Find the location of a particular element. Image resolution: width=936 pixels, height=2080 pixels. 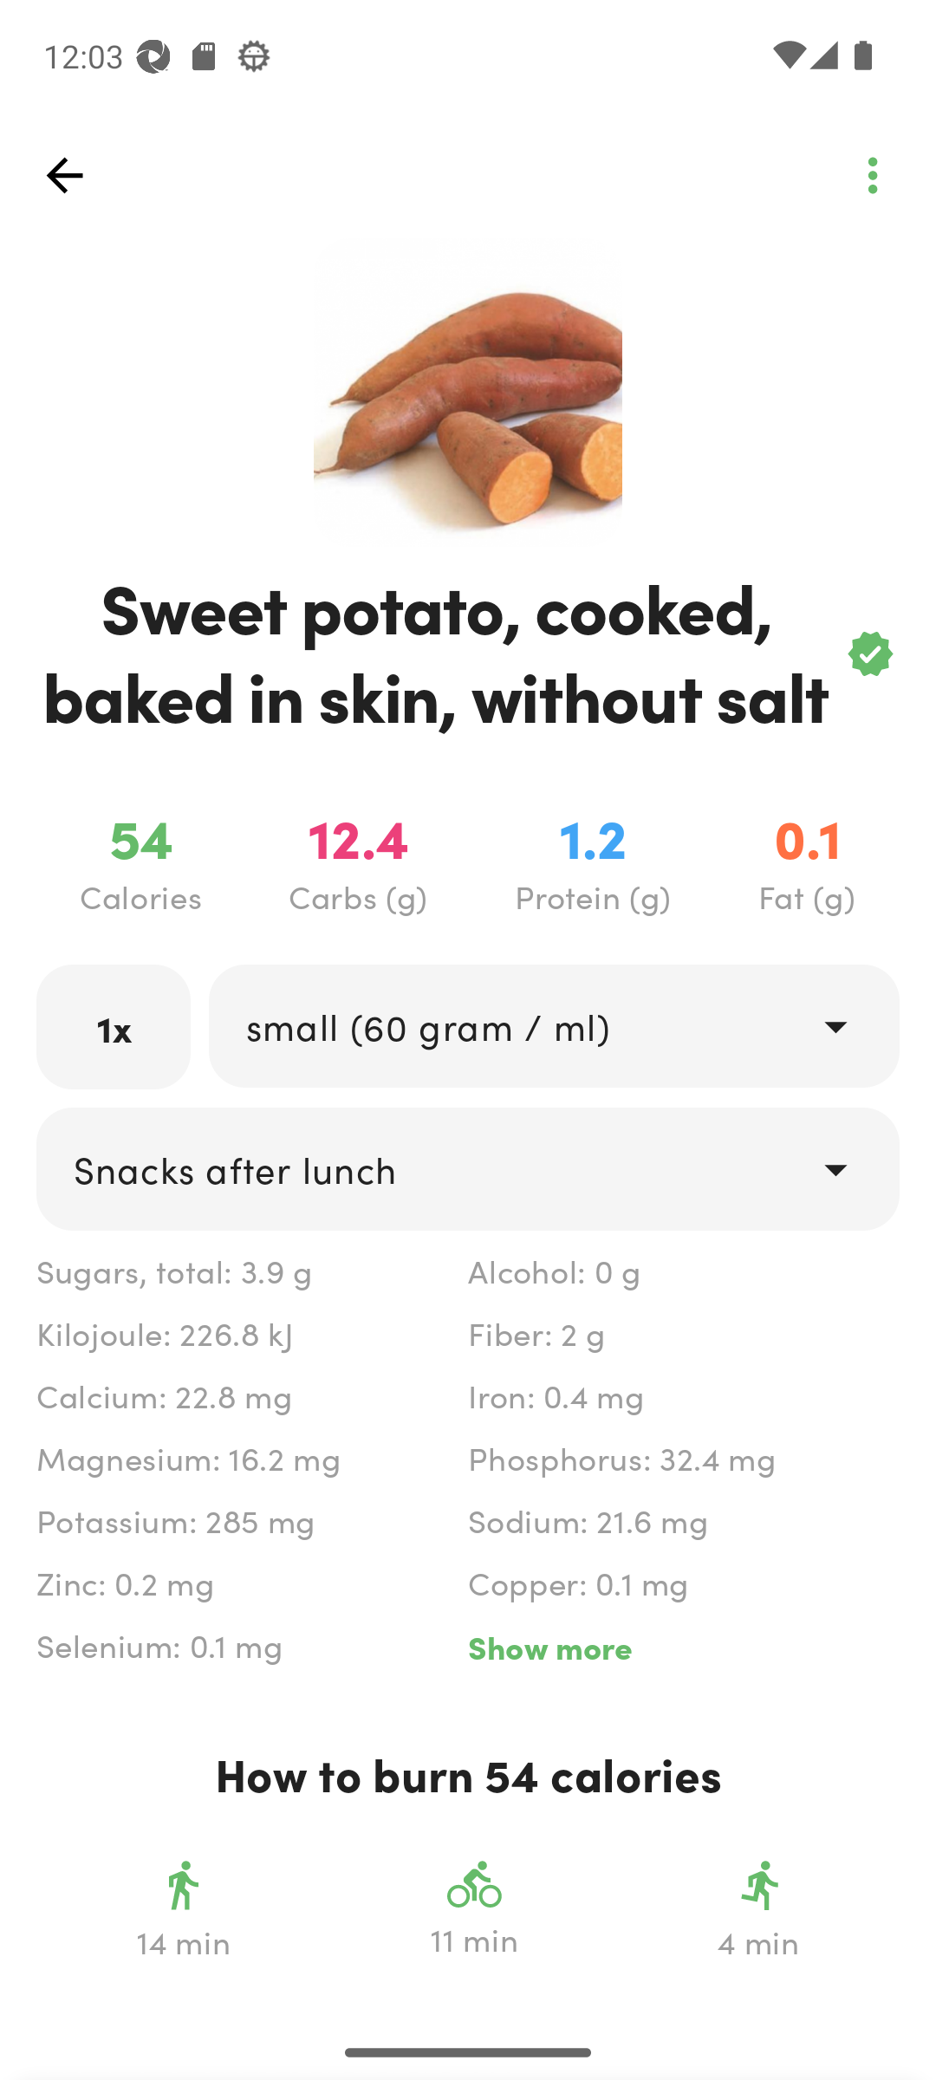

1x labeled_edit_text is located at coordinates (114, 1027).